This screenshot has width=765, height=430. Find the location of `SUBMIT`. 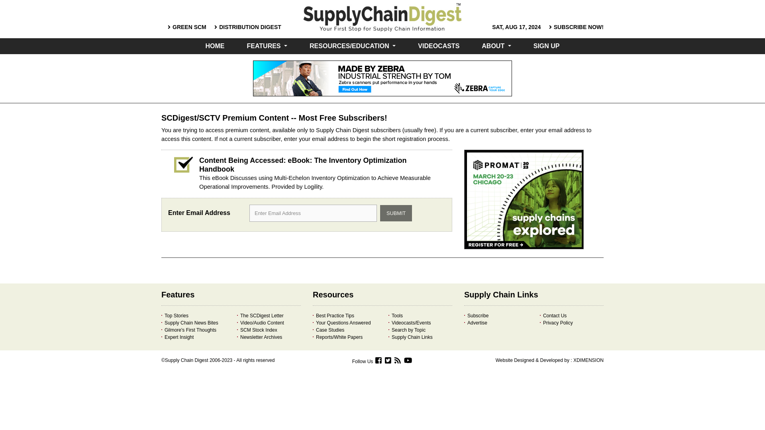

SUBMIT is located at coordinates (396, 213).